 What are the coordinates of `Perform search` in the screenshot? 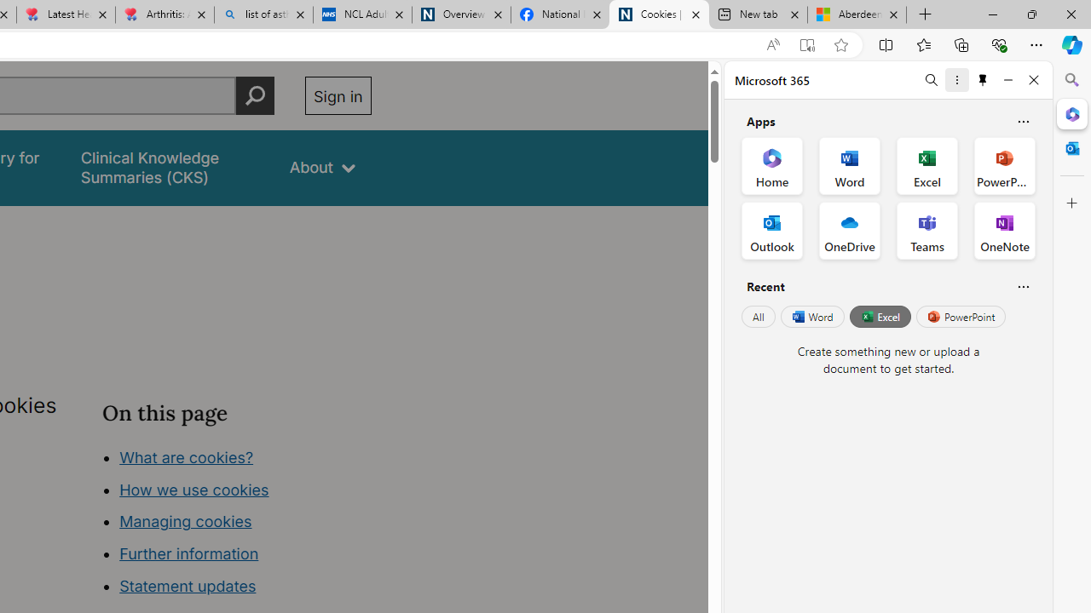 It's located at (255, 95).